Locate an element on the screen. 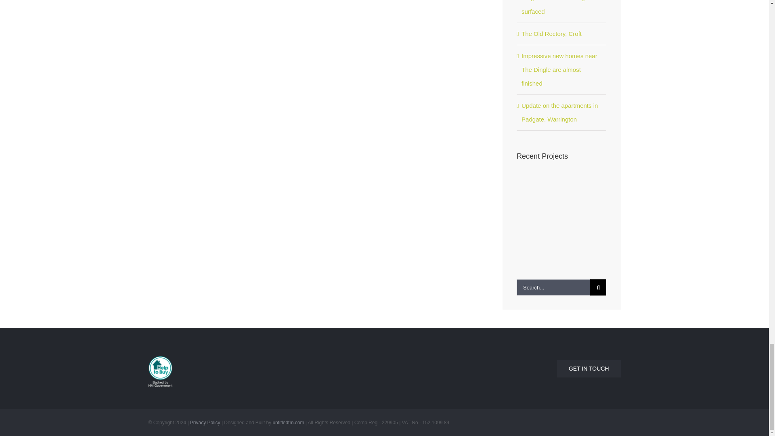 Image resolution: width=775 pixels, height=436 pixels. Chester Road, Kelsall, CW6 0RN is located at coordinates (589, 188).